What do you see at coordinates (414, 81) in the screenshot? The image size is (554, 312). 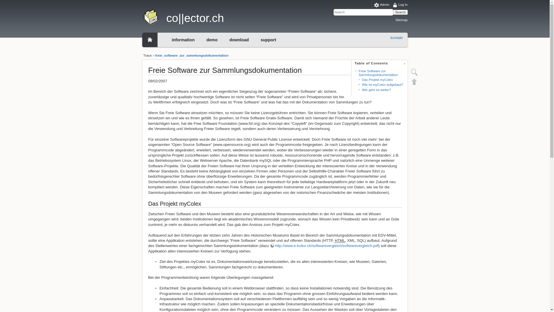 I see `Back to top [T]` at bounding box center [414, 81].